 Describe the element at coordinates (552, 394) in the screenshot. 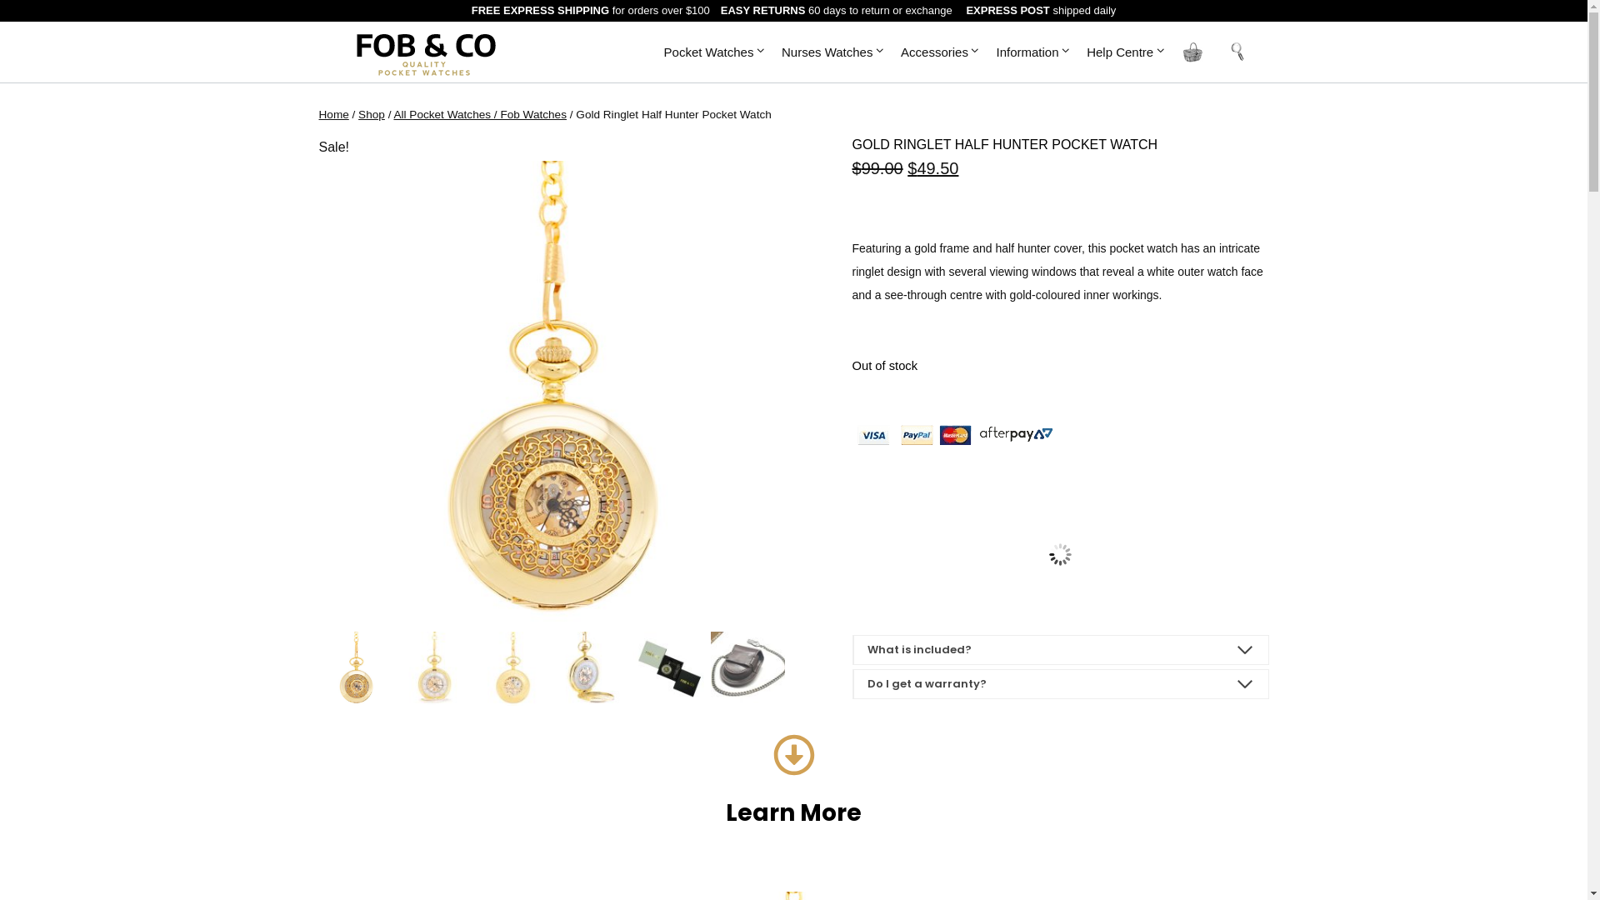

I see `Front-74` at that location.